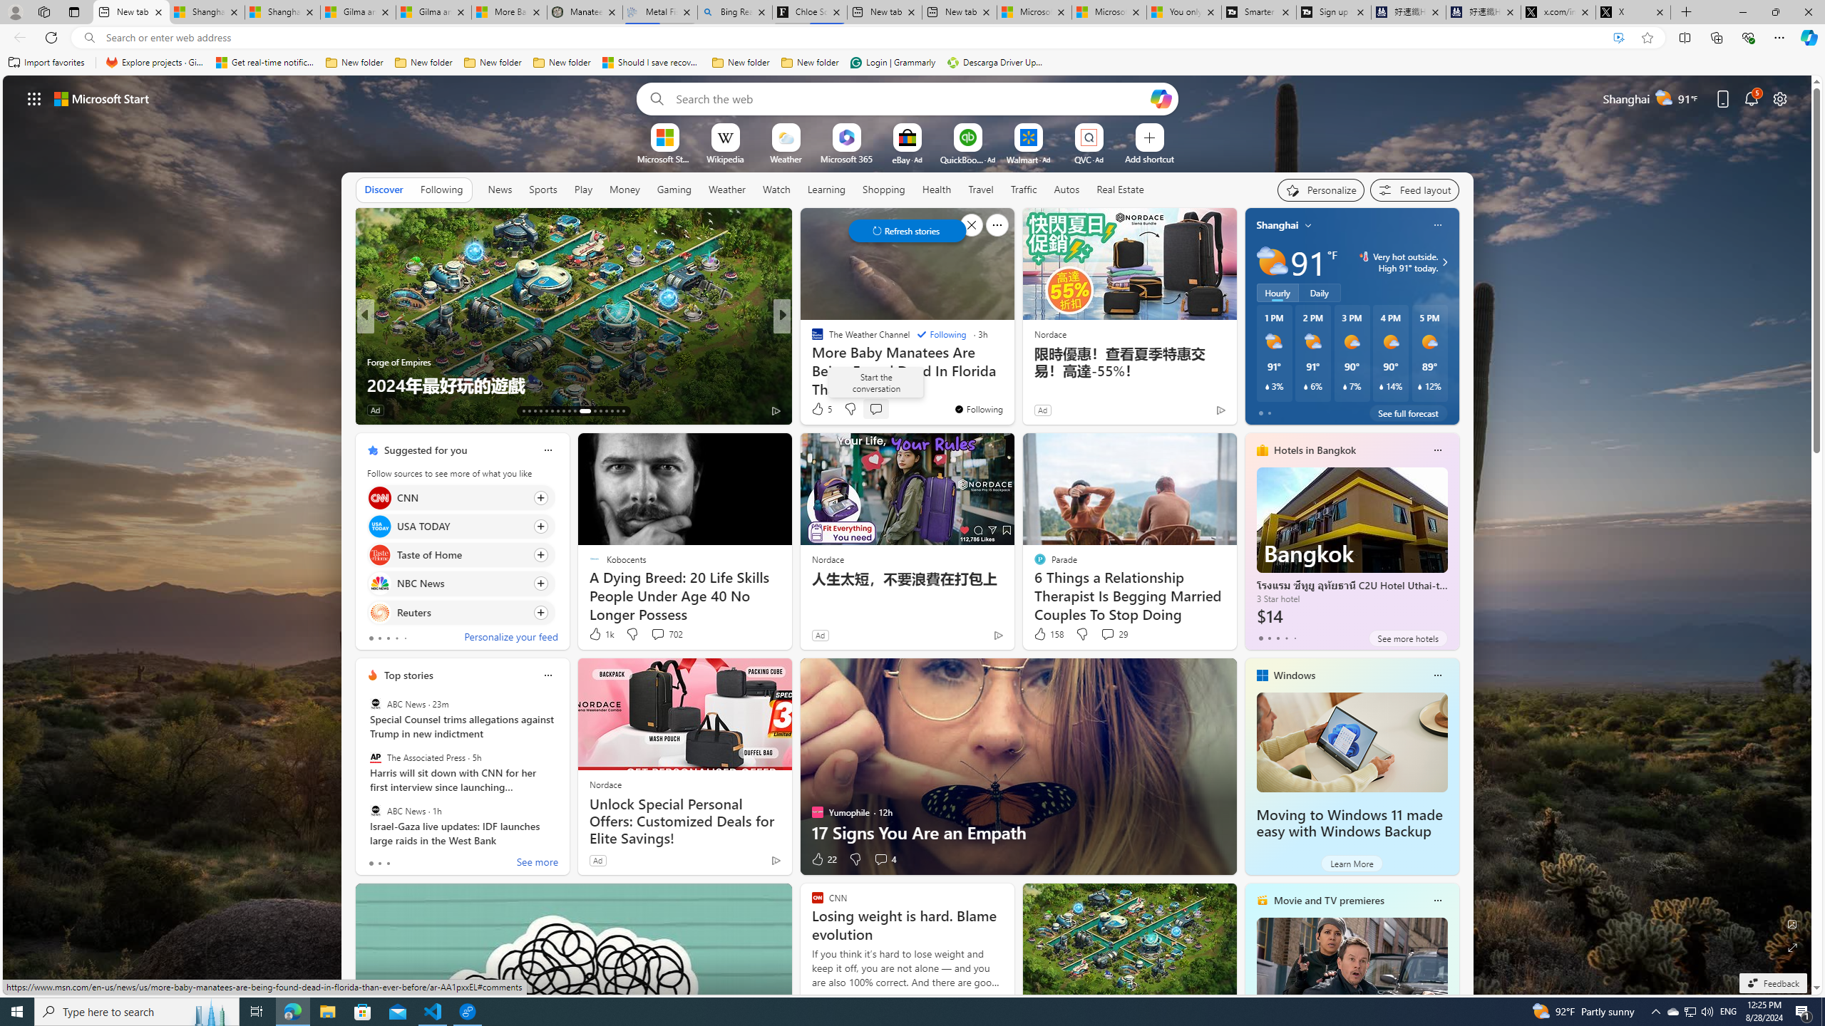 The image size is (1825, 1026). What do you see at coordinates (1793, 948) in the screenshot?
I see `Expand background` at bounding box center [1793, 948].